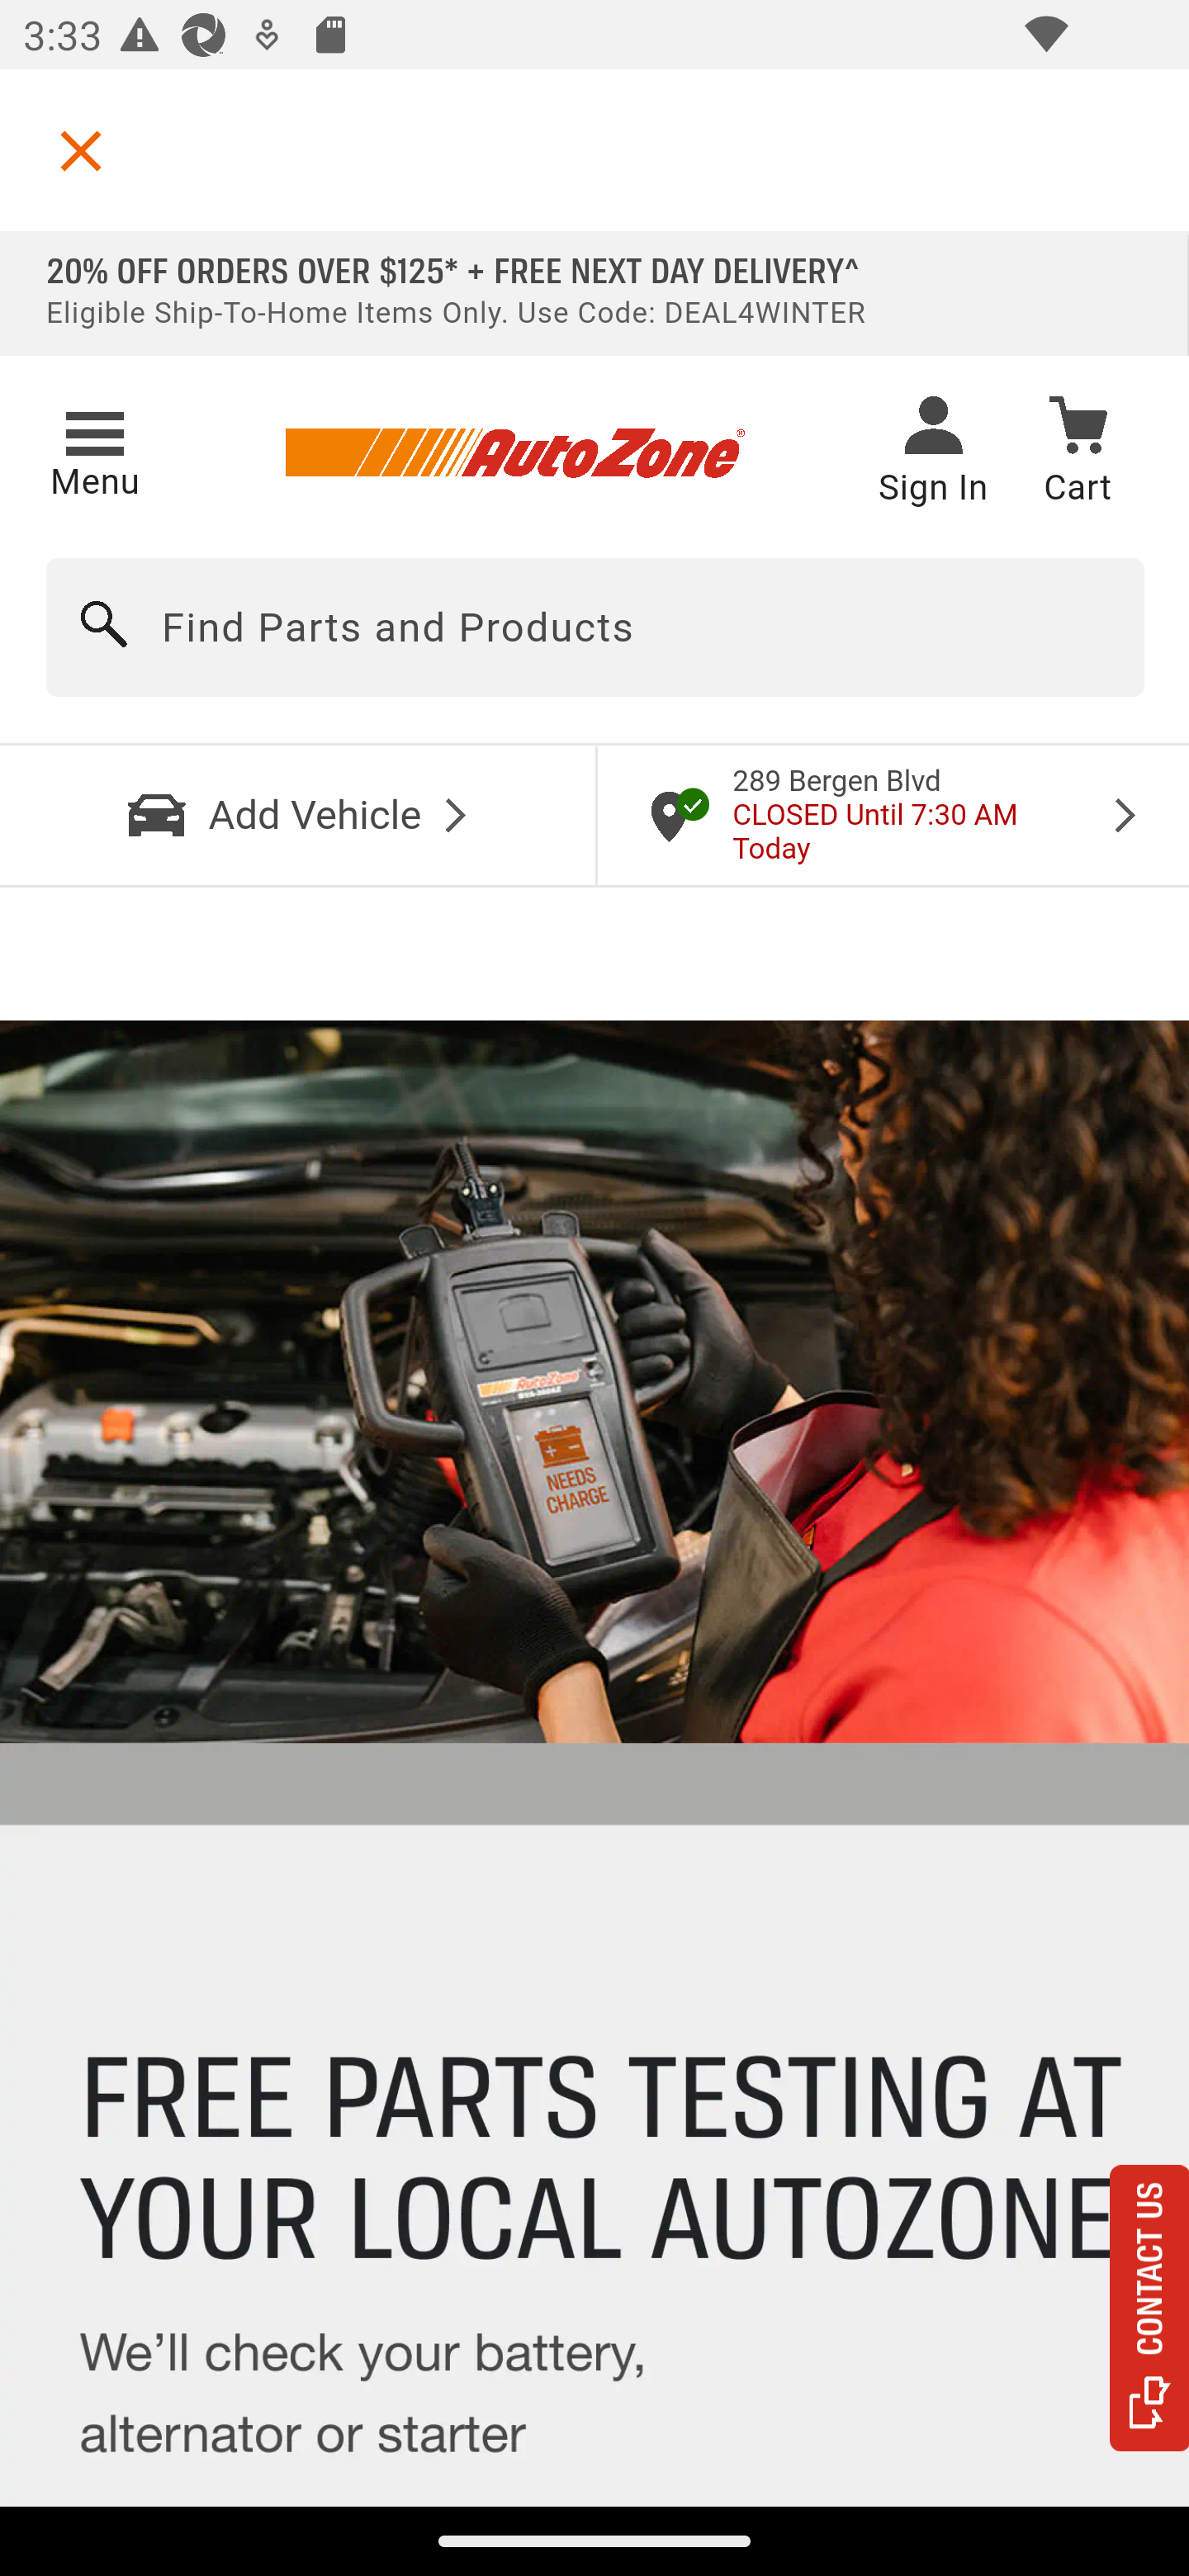 The image size is (1189, 2576). I want to click on Contact Us, so click(1149, 2308).